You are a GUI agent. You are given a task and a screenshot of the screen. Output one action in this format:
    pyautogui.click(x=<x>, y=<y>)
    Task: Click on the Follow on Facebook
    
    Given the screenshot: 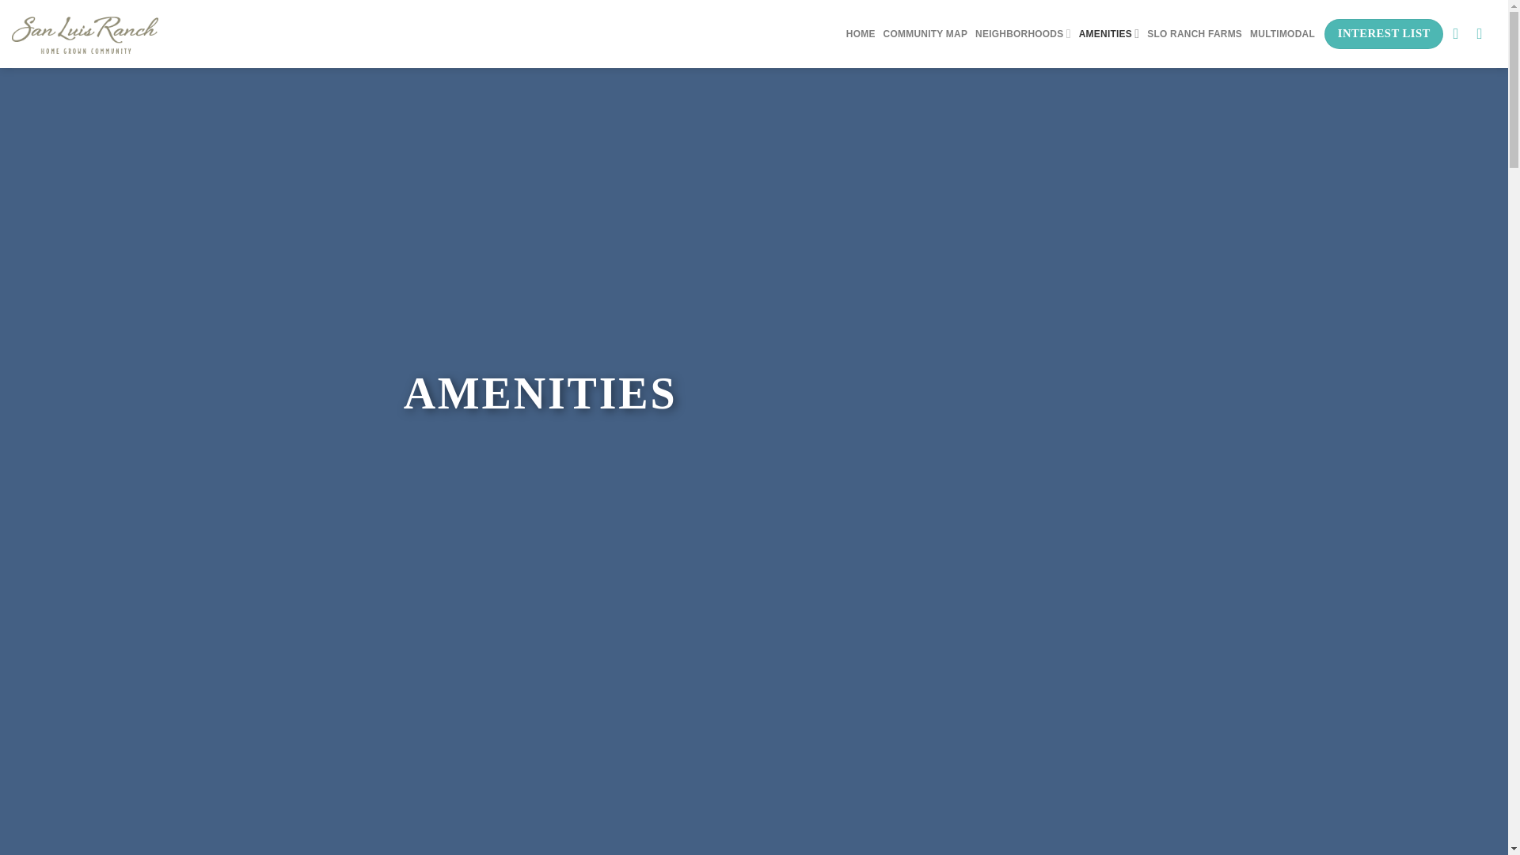 What is the action you would take?
    pyautogui.click(x=1460, y=33)
    